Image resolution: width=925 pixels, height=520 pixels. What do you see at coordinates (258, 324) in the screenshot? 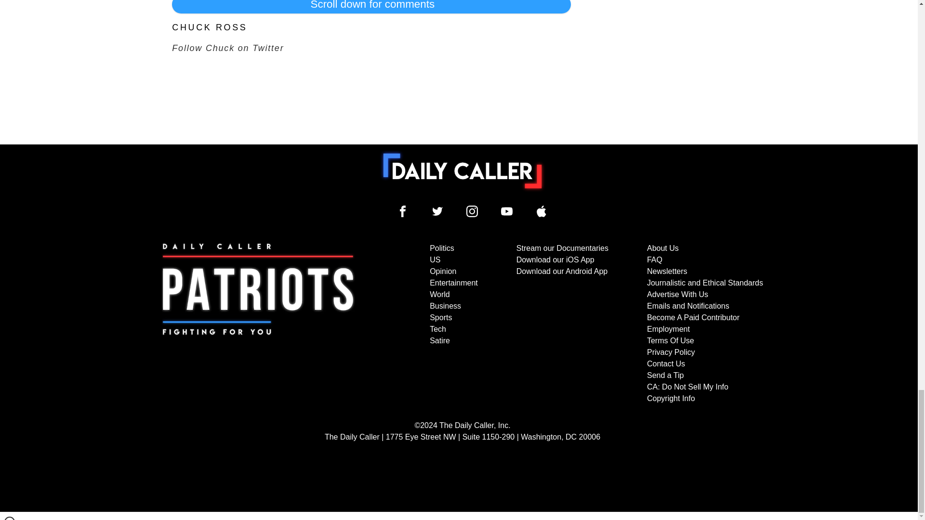
I see `Subscribe to The Daily Caller` at bounding box center [258, 324].